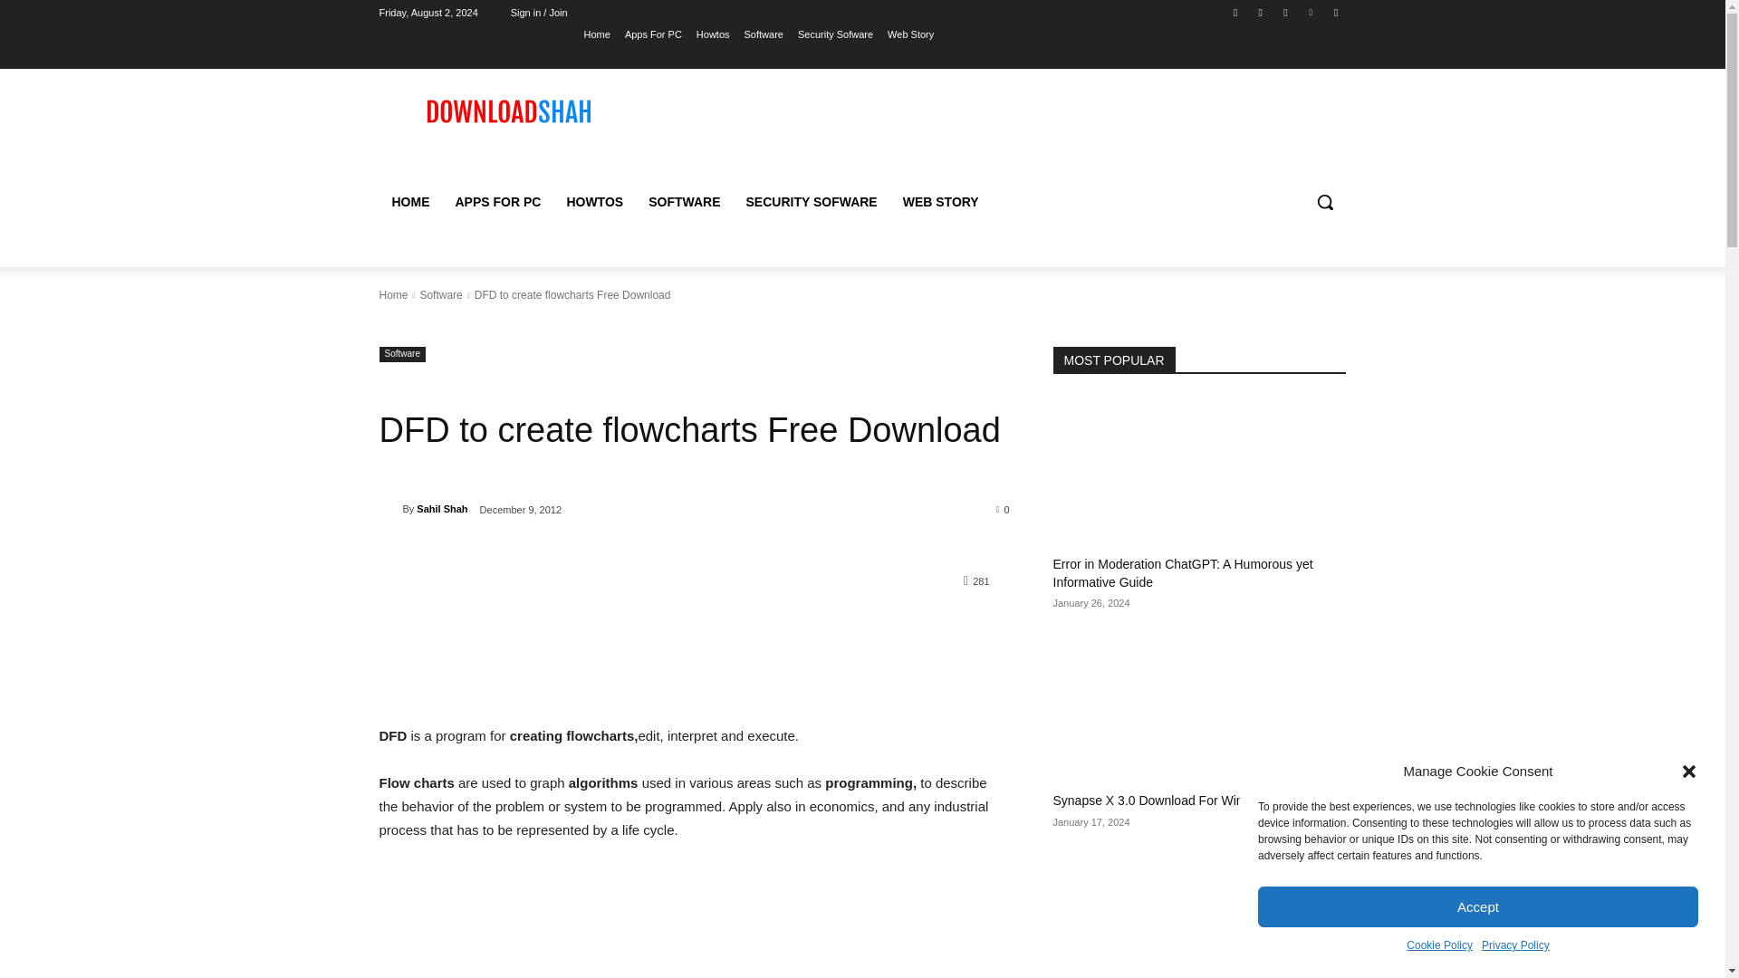 This screenshot has height=978, width=1739. I want to click on Vimeo, so click(1311, 12).